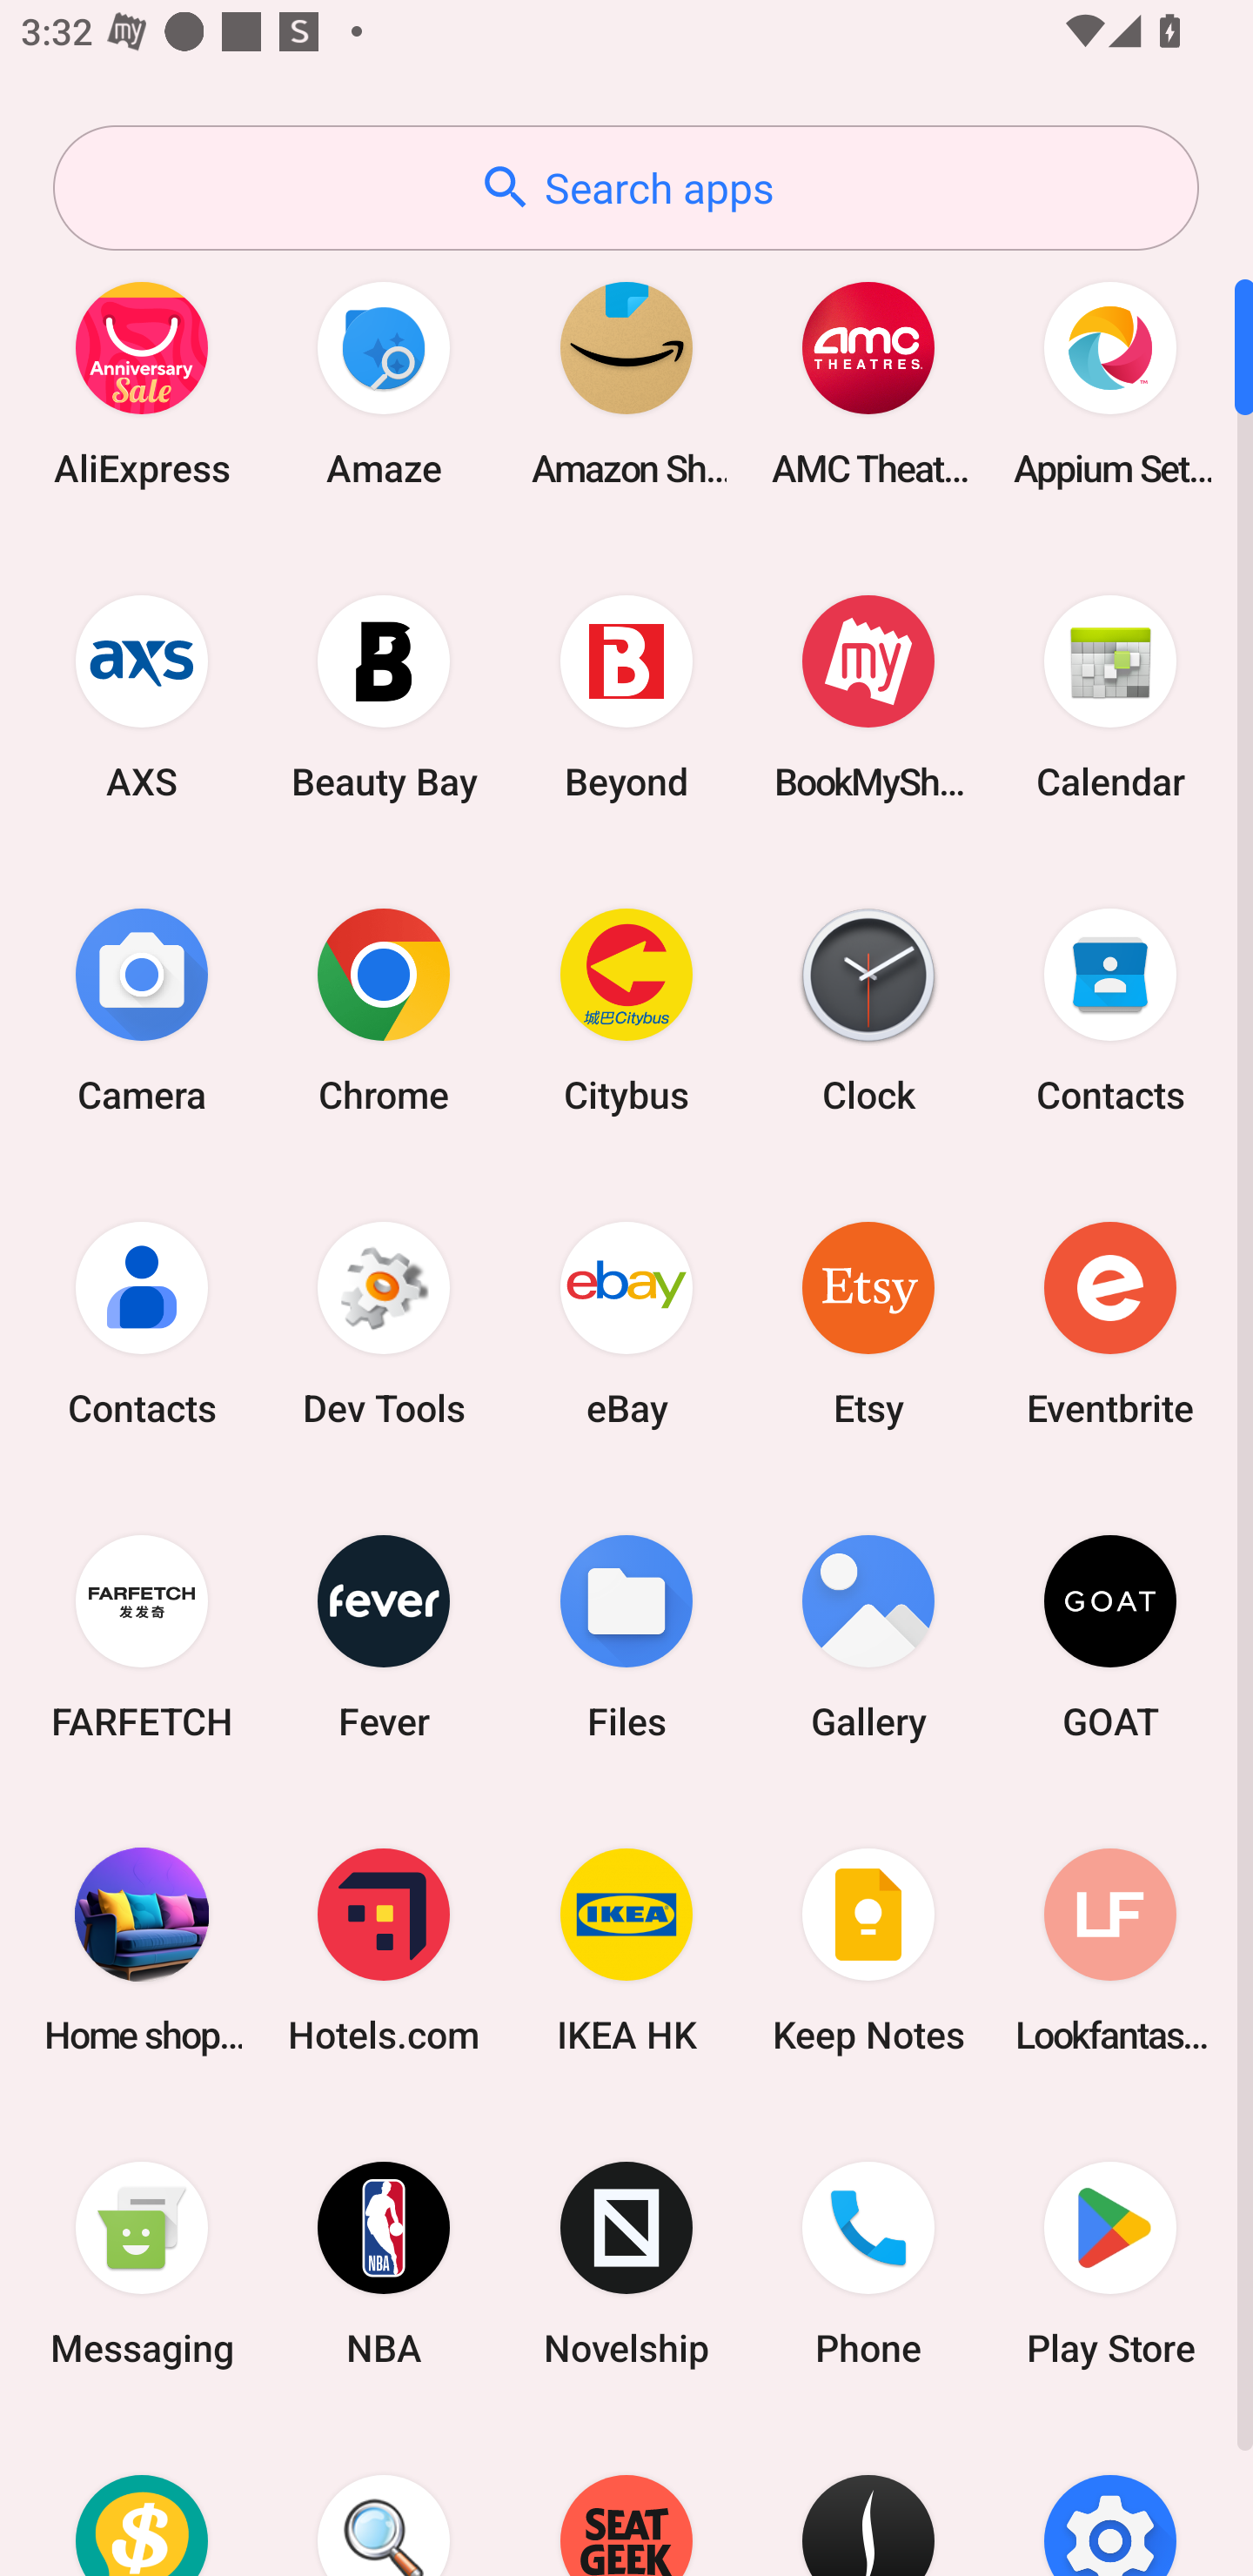 Image resolution: width=1253 pixels, height=2576 pixels. Describe the element at coordinates (142, 1949) in the screenshot. I see `Home shopping` at that location.